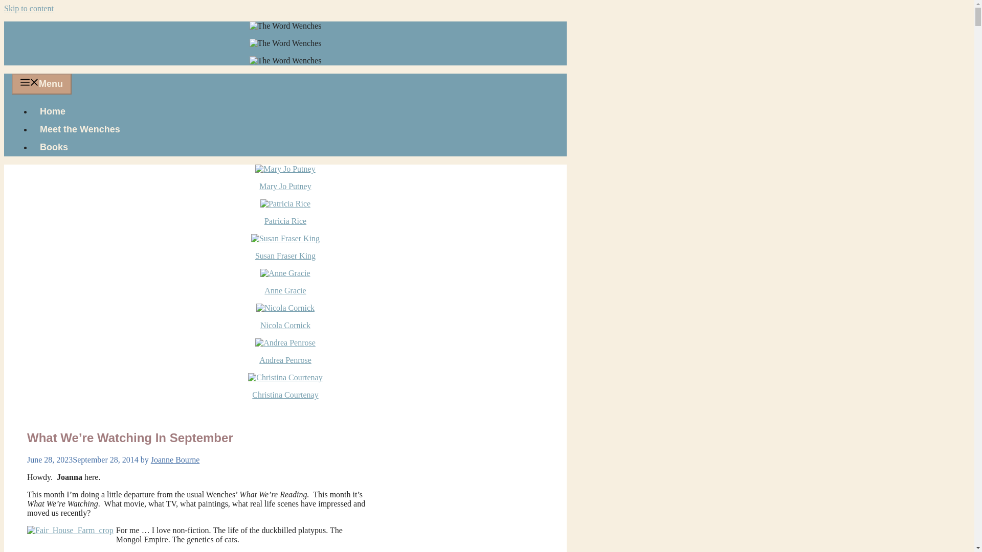  Describe the element at coordinates (285, 221) in the screenshot. I see `Patricia Rice` at that location.